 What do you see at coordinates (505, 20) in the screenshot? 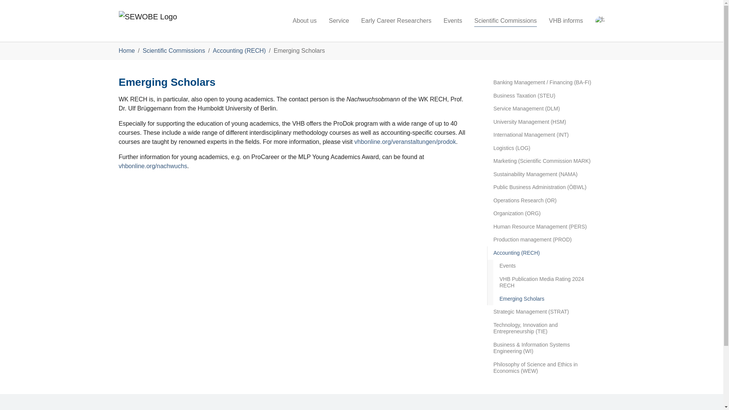
I see `Scientific Commissions` at bounding box center [505, 20].